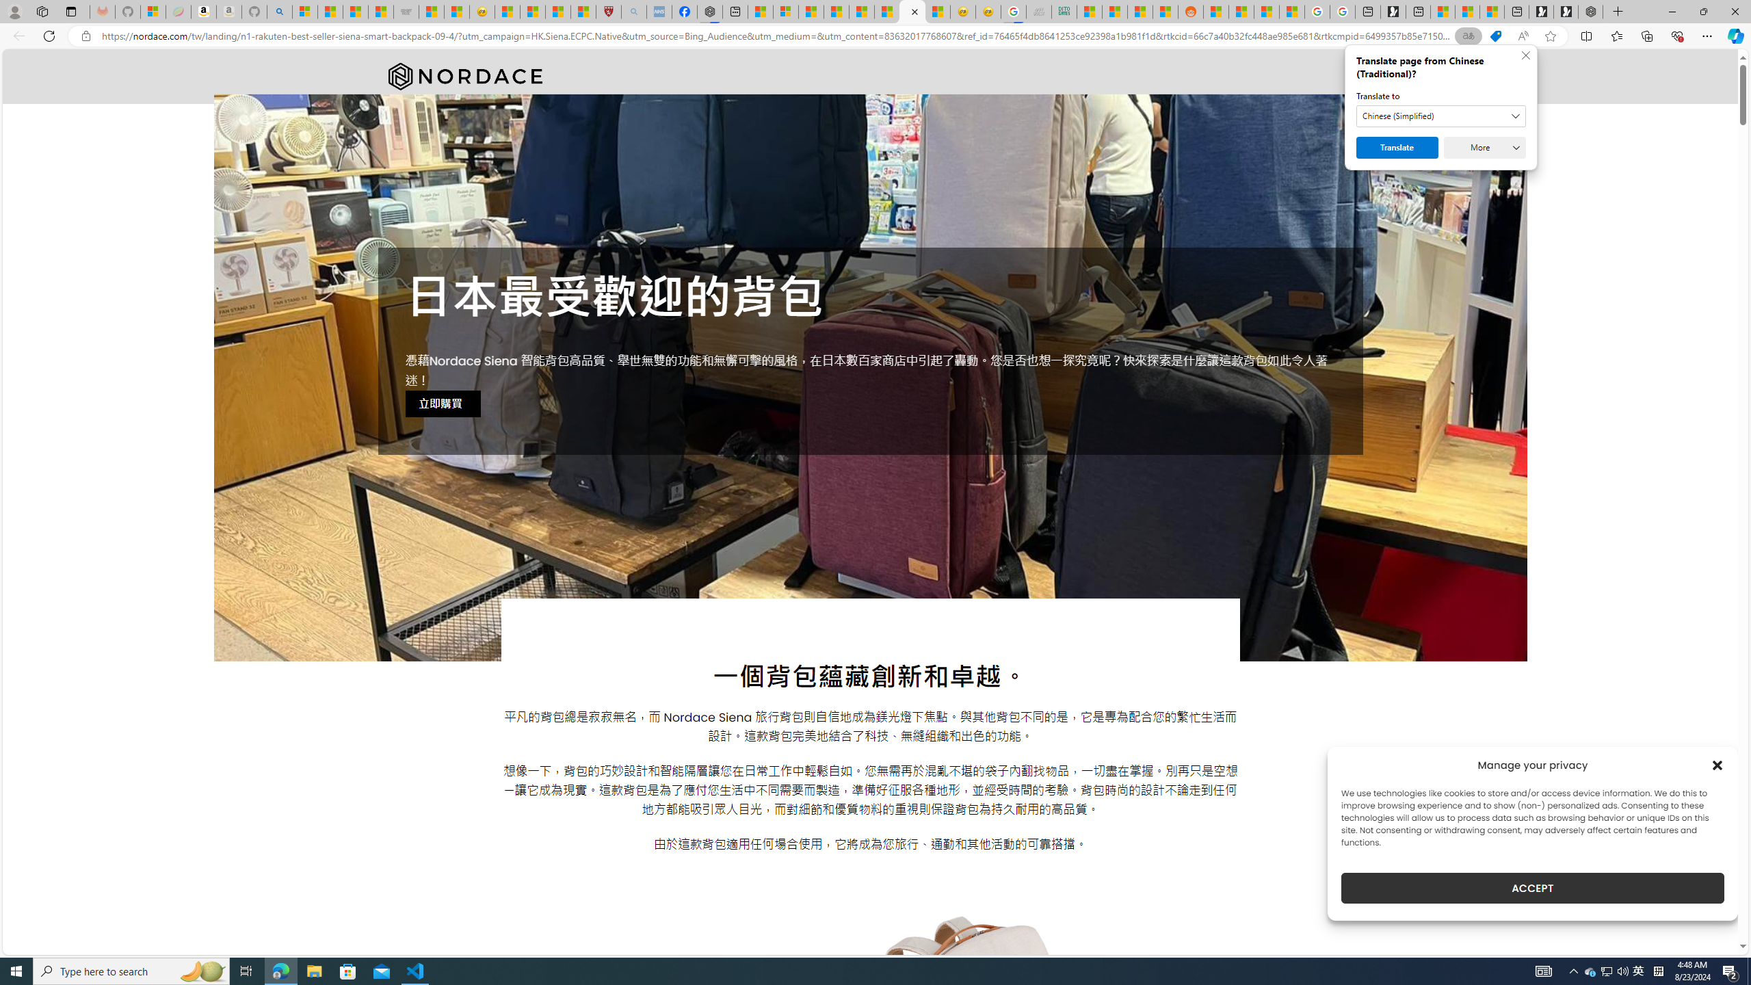 This screenshot has width=1751, height=985. I want to click on Nordace - #1 Japanese Best-Seller - Siena Smart Backpack, so click(912, 12).